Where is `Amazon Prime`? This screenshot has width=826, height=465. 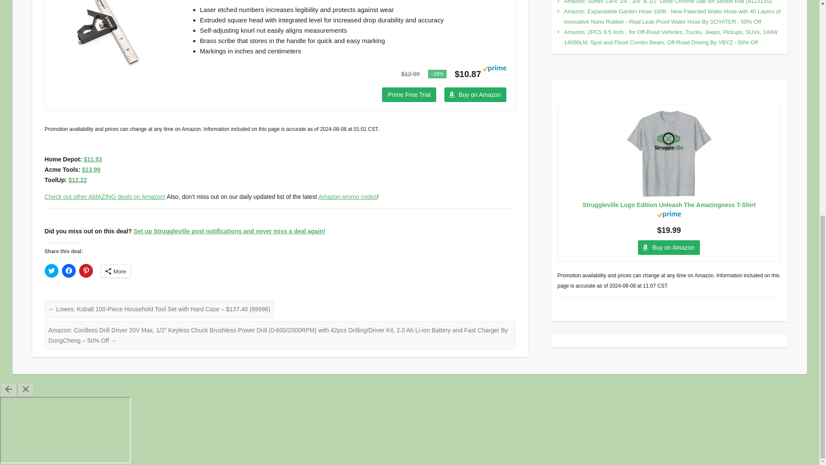 Amazon Prime is located at coordinates (494, 73).